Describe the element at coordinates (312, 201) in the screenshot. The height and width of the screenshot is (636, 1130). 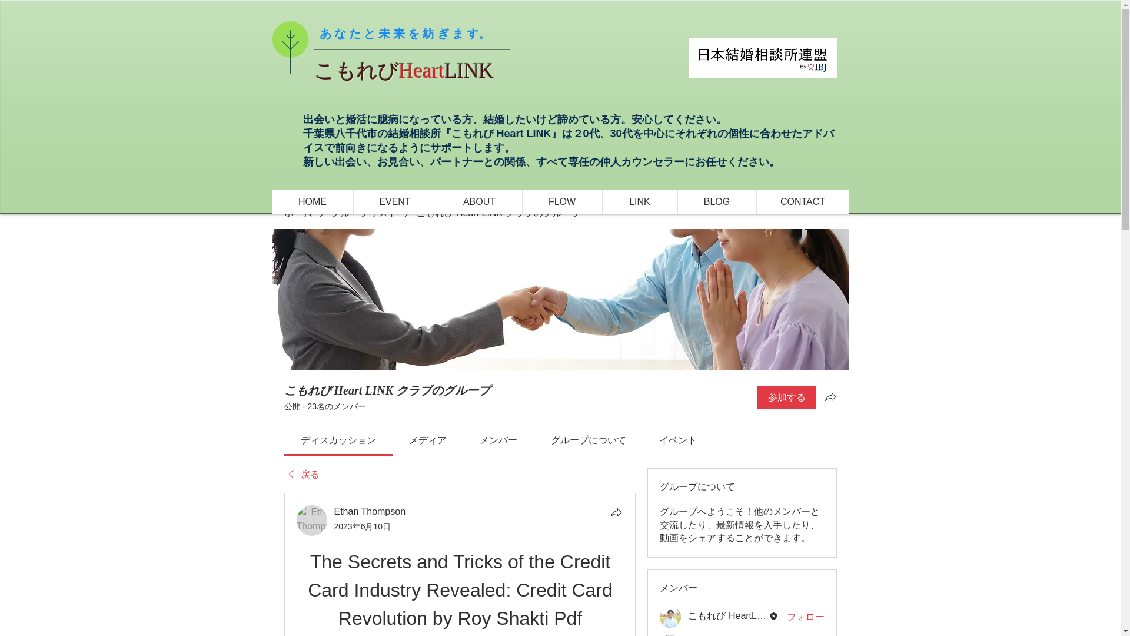
I see `HOME` at that location.